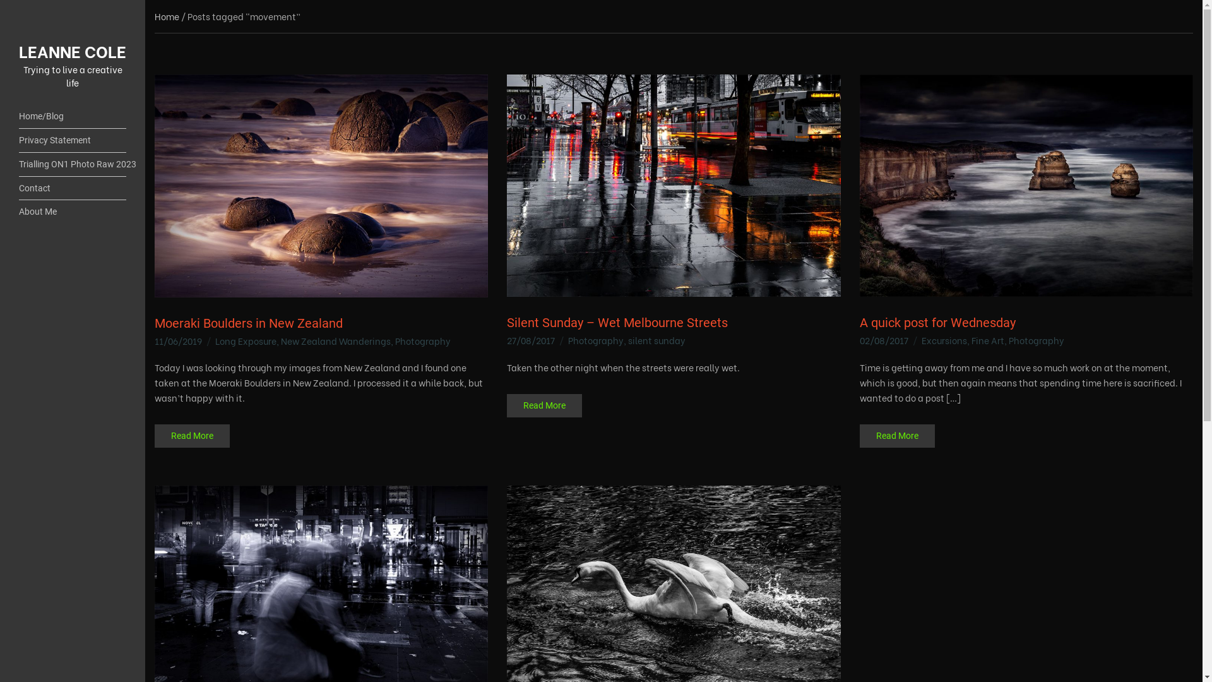 The image size is (1212, 682). I want to click on A quick post for Wednesday, so click(938, 323).